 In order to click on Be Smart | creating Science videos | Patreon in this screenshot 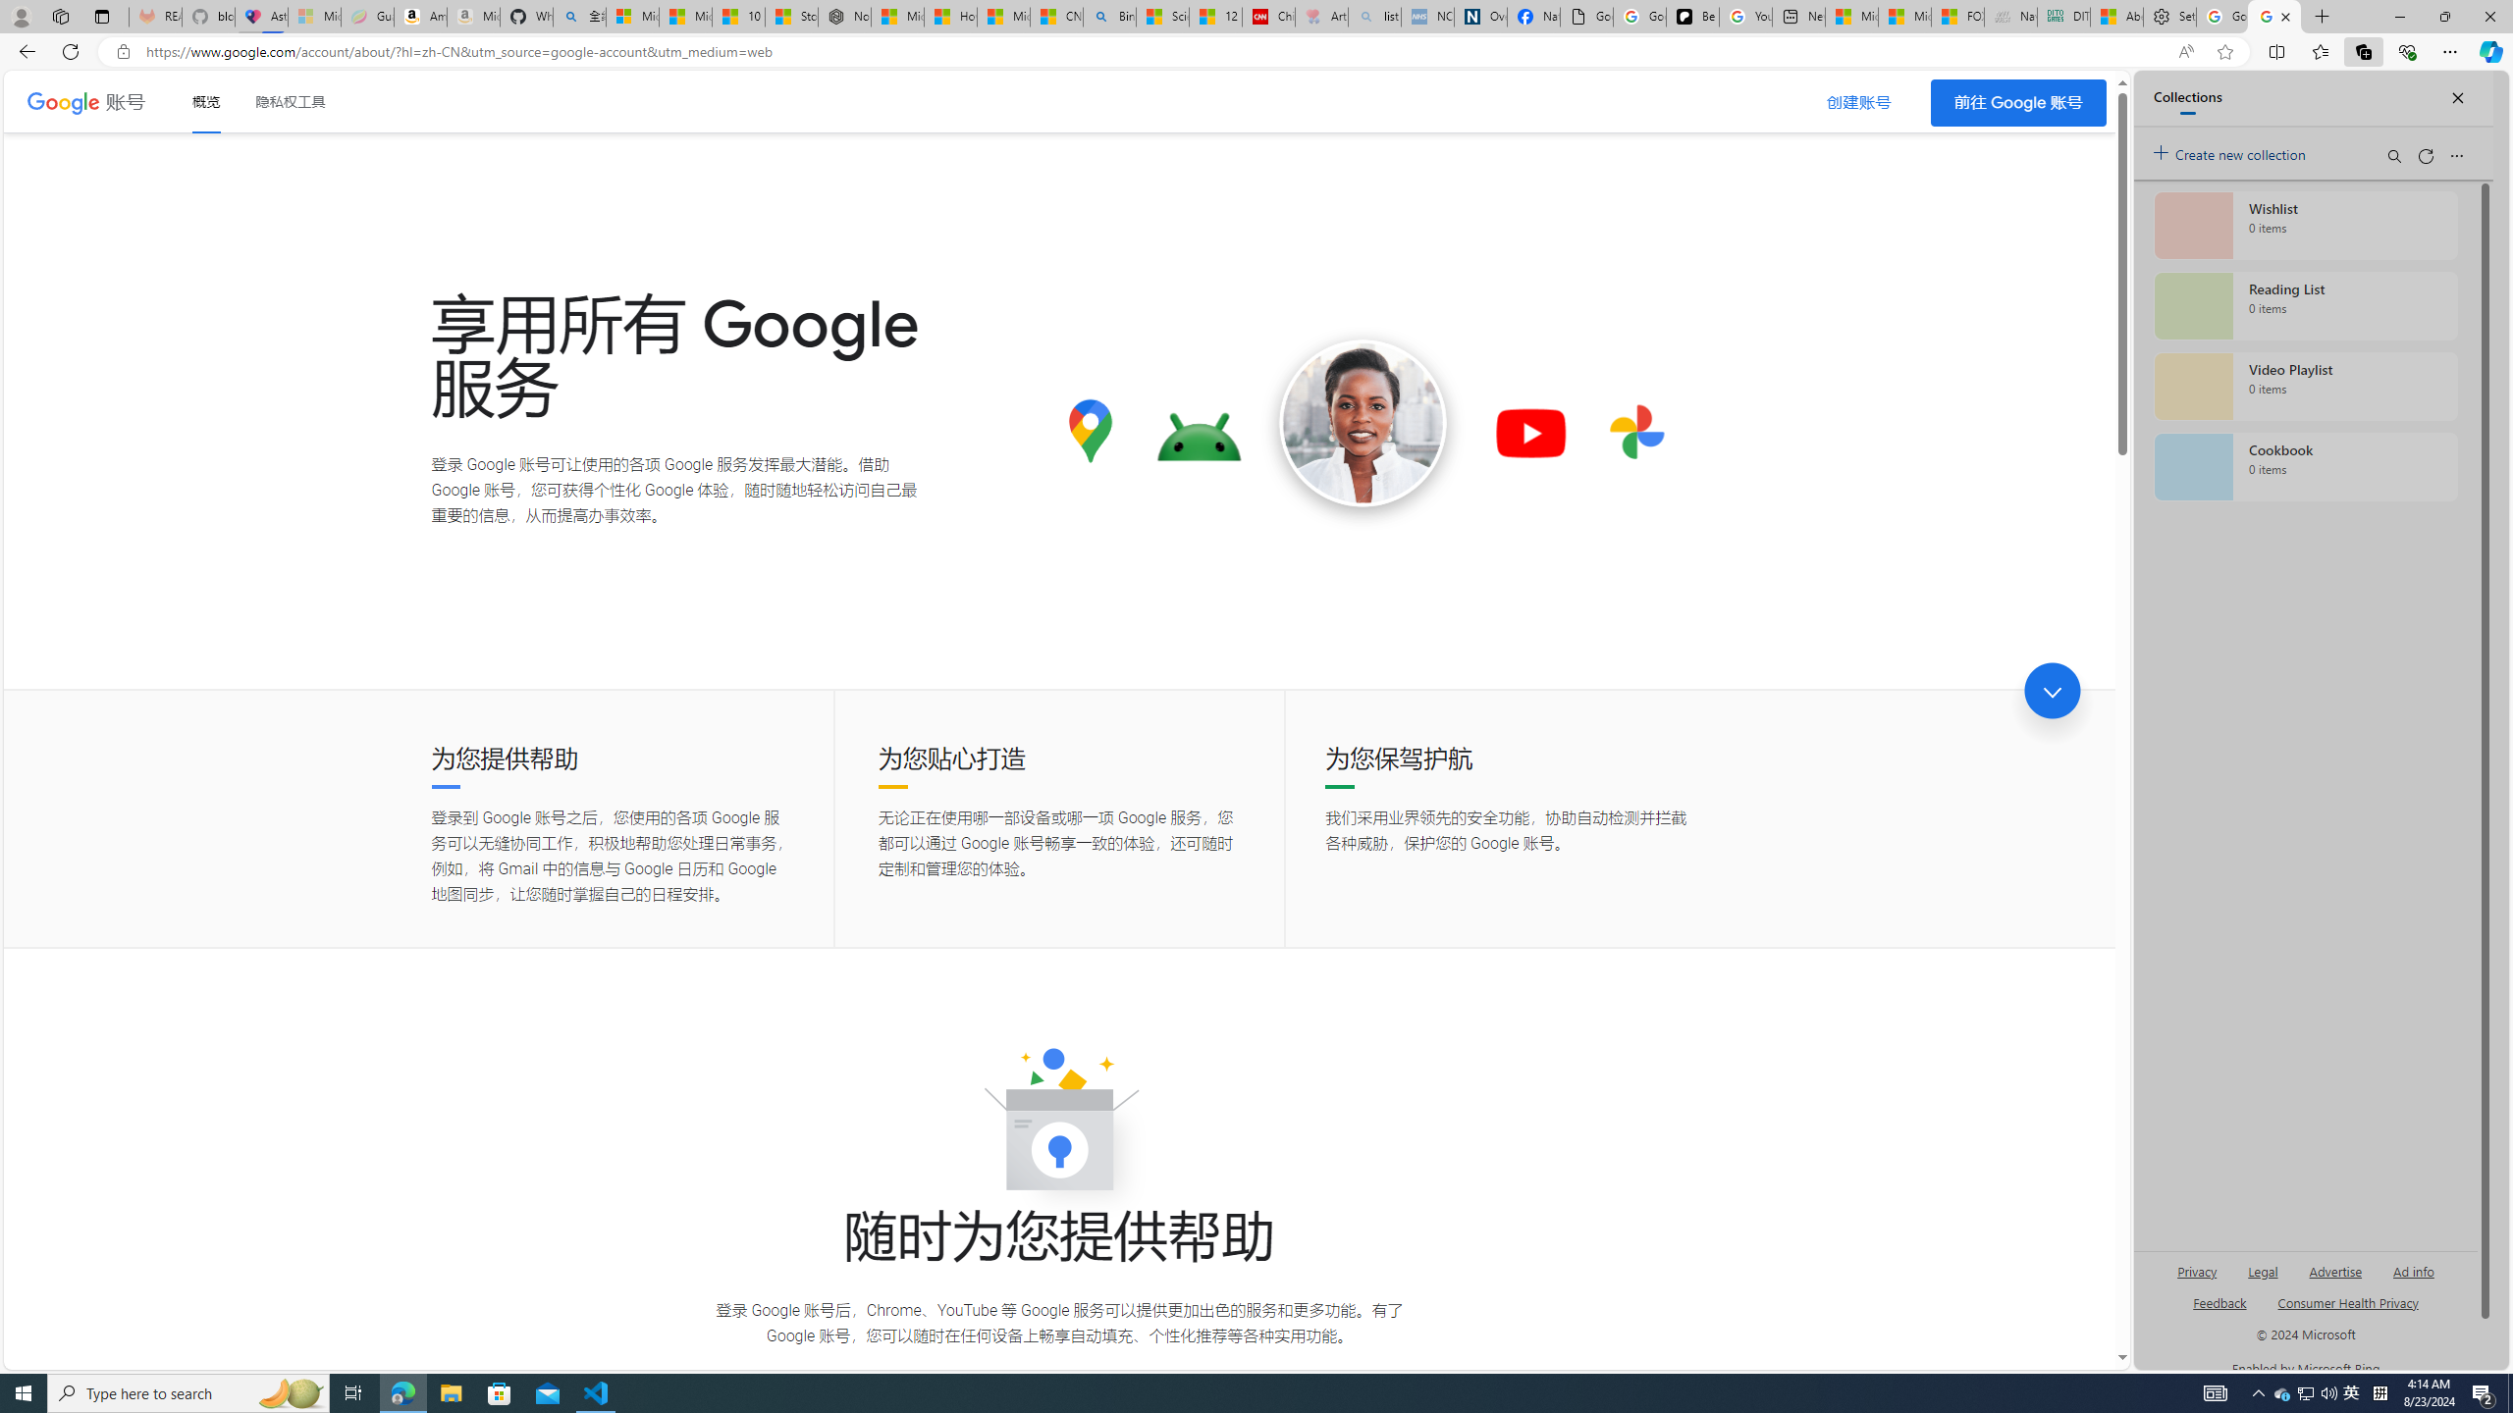, I will do `click(1693, 17)`.